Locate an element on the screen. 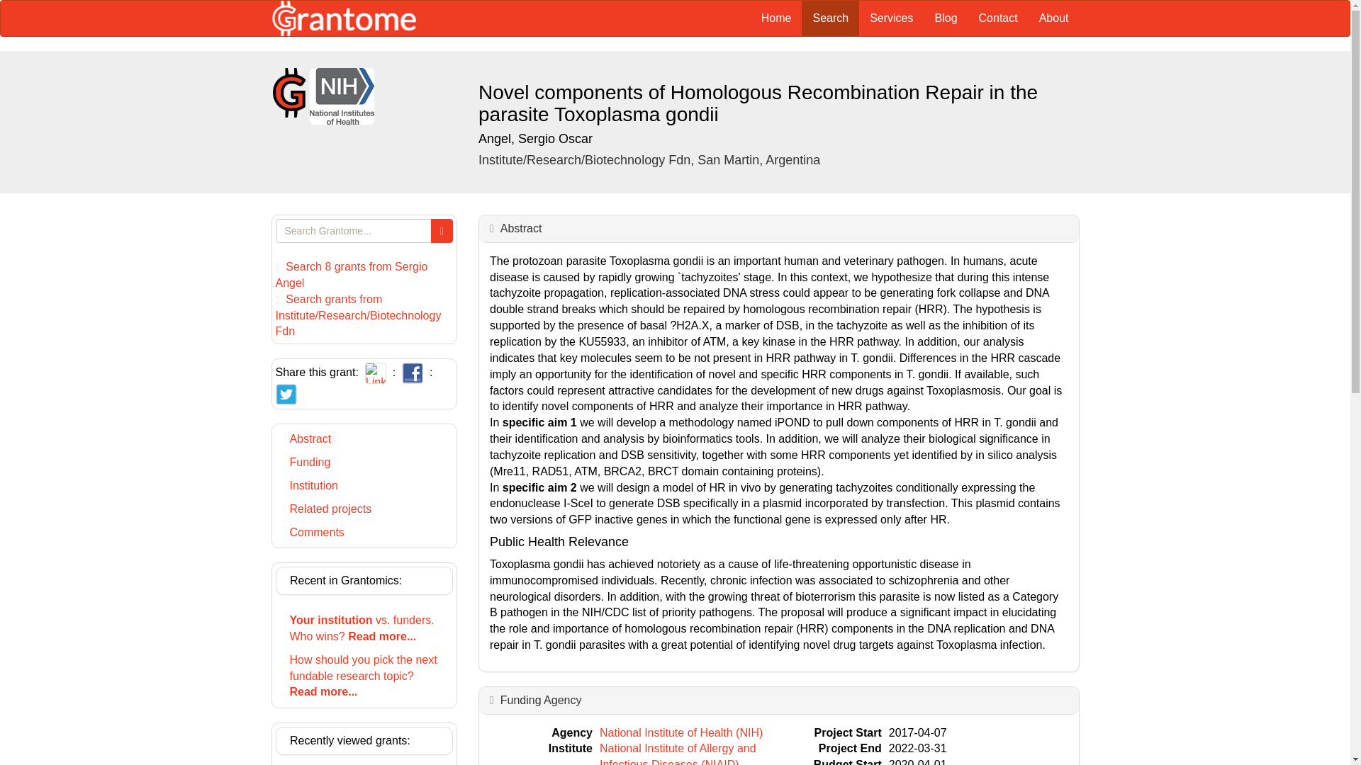 This screenshot has width=1361, height=765. Abstract is located at coordinates (521, 228).